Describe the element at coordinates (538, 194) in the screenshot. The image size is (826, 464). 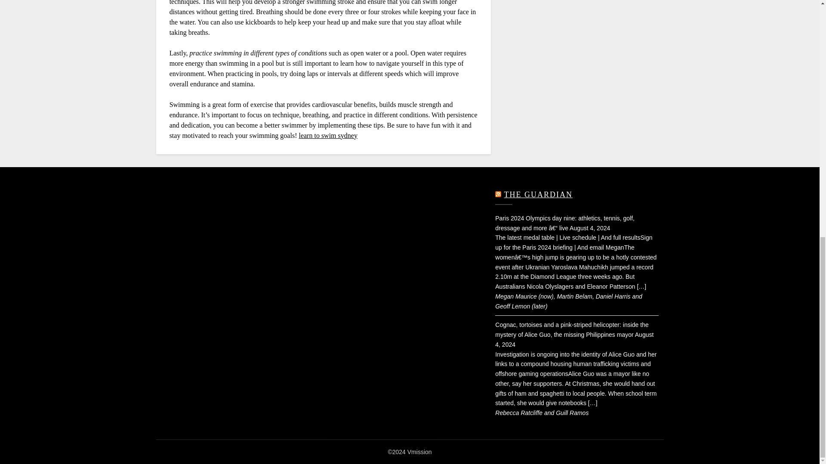
I see `THE GUARDIAN` at that location.